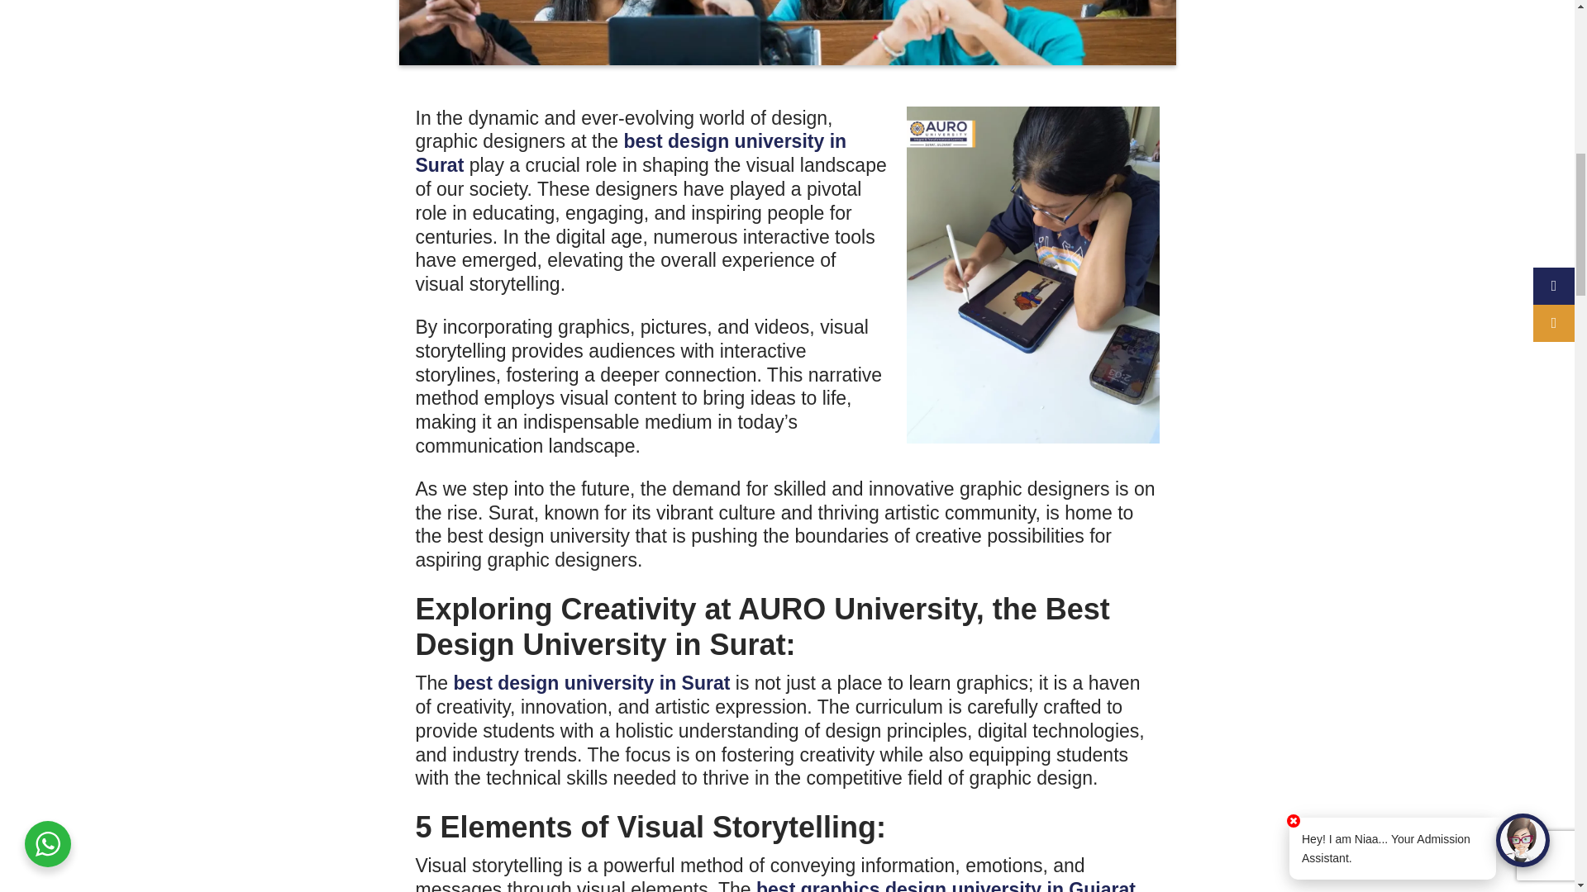  I want to click on Minimize, so click(1542, 94).